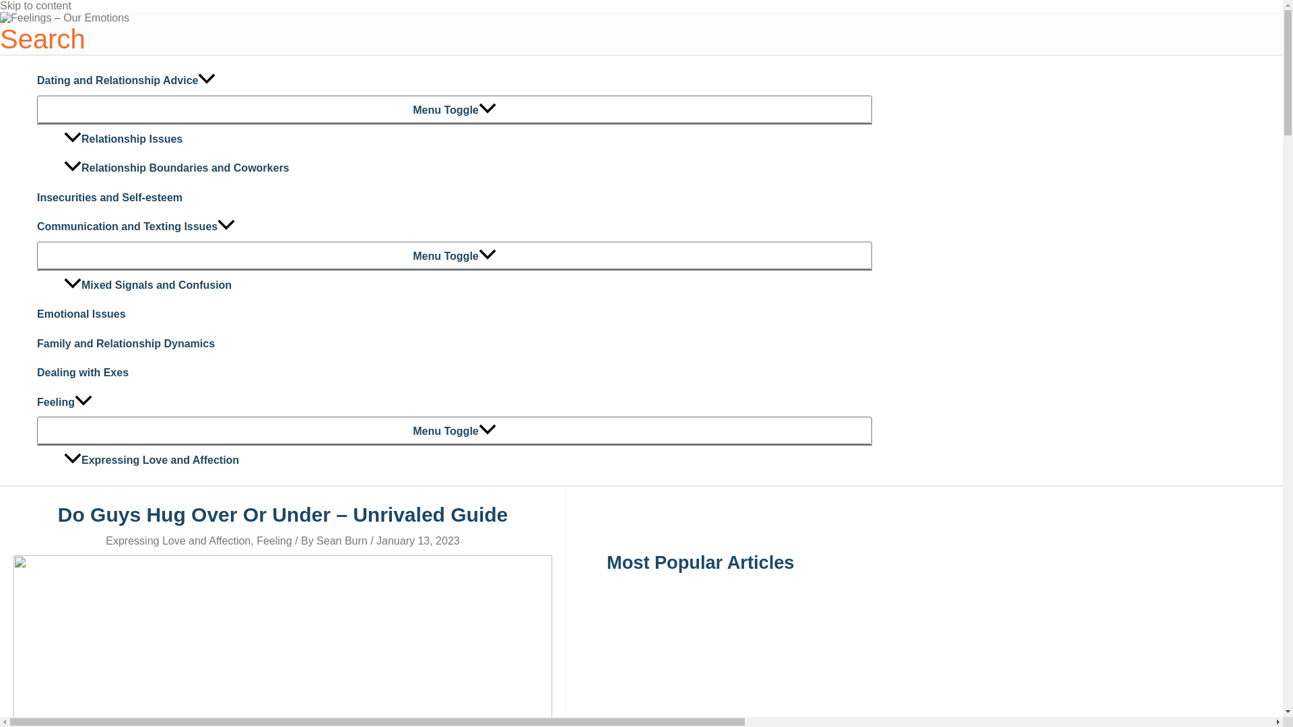 The width and height of the screenshot is (1293, 727). Describe the element at coordinates (454, 344) in the screenshot. I see `Family and Relationship Dynamics` at that location.